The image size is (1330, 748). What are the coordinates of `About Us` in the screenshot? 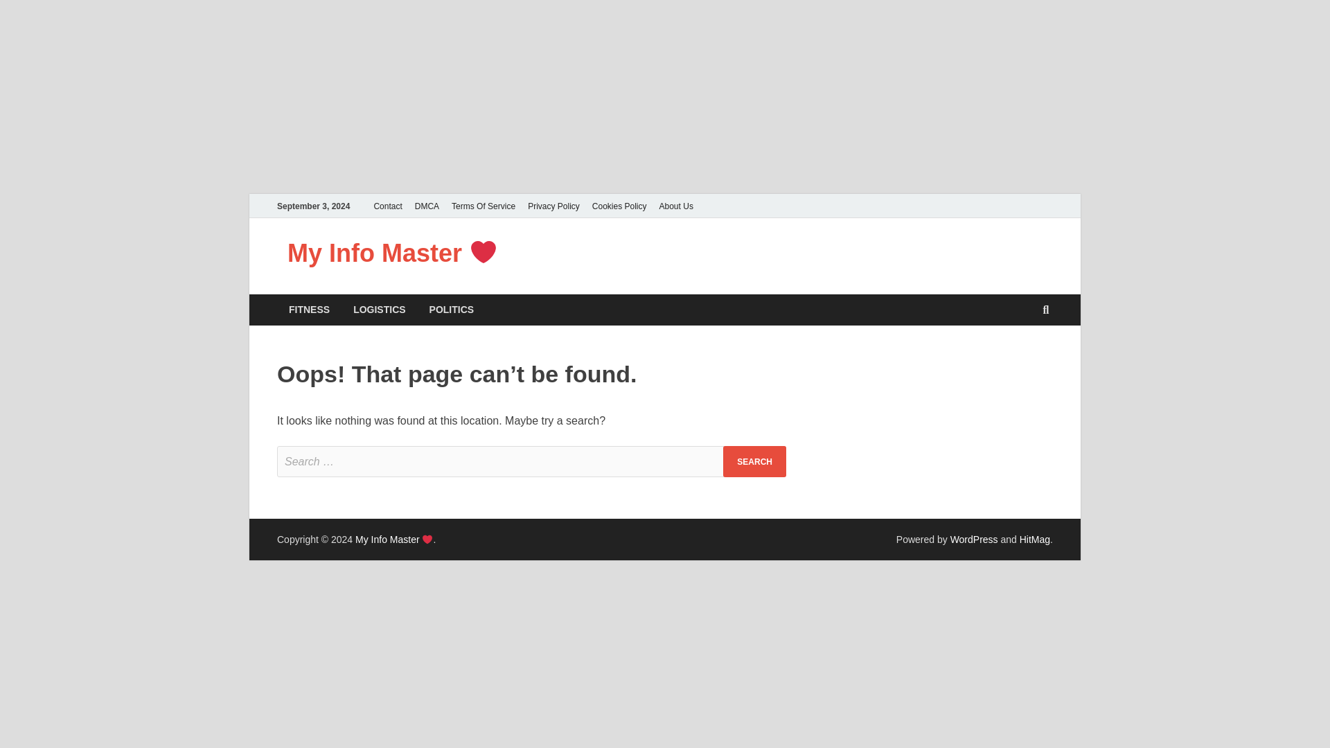 It's located at (676, 206).